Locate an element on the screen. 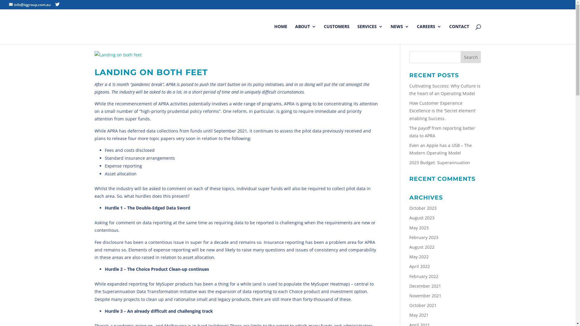 Image resolution: width=580 pixels, height=326 pixels. November 2021 is located at coordinates (425, 296).